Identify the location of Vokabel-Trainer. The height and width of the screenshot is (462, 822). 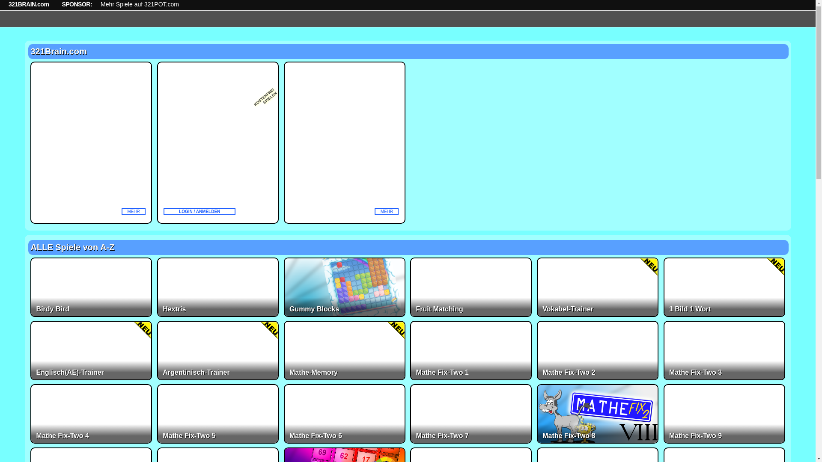
(598, 287).